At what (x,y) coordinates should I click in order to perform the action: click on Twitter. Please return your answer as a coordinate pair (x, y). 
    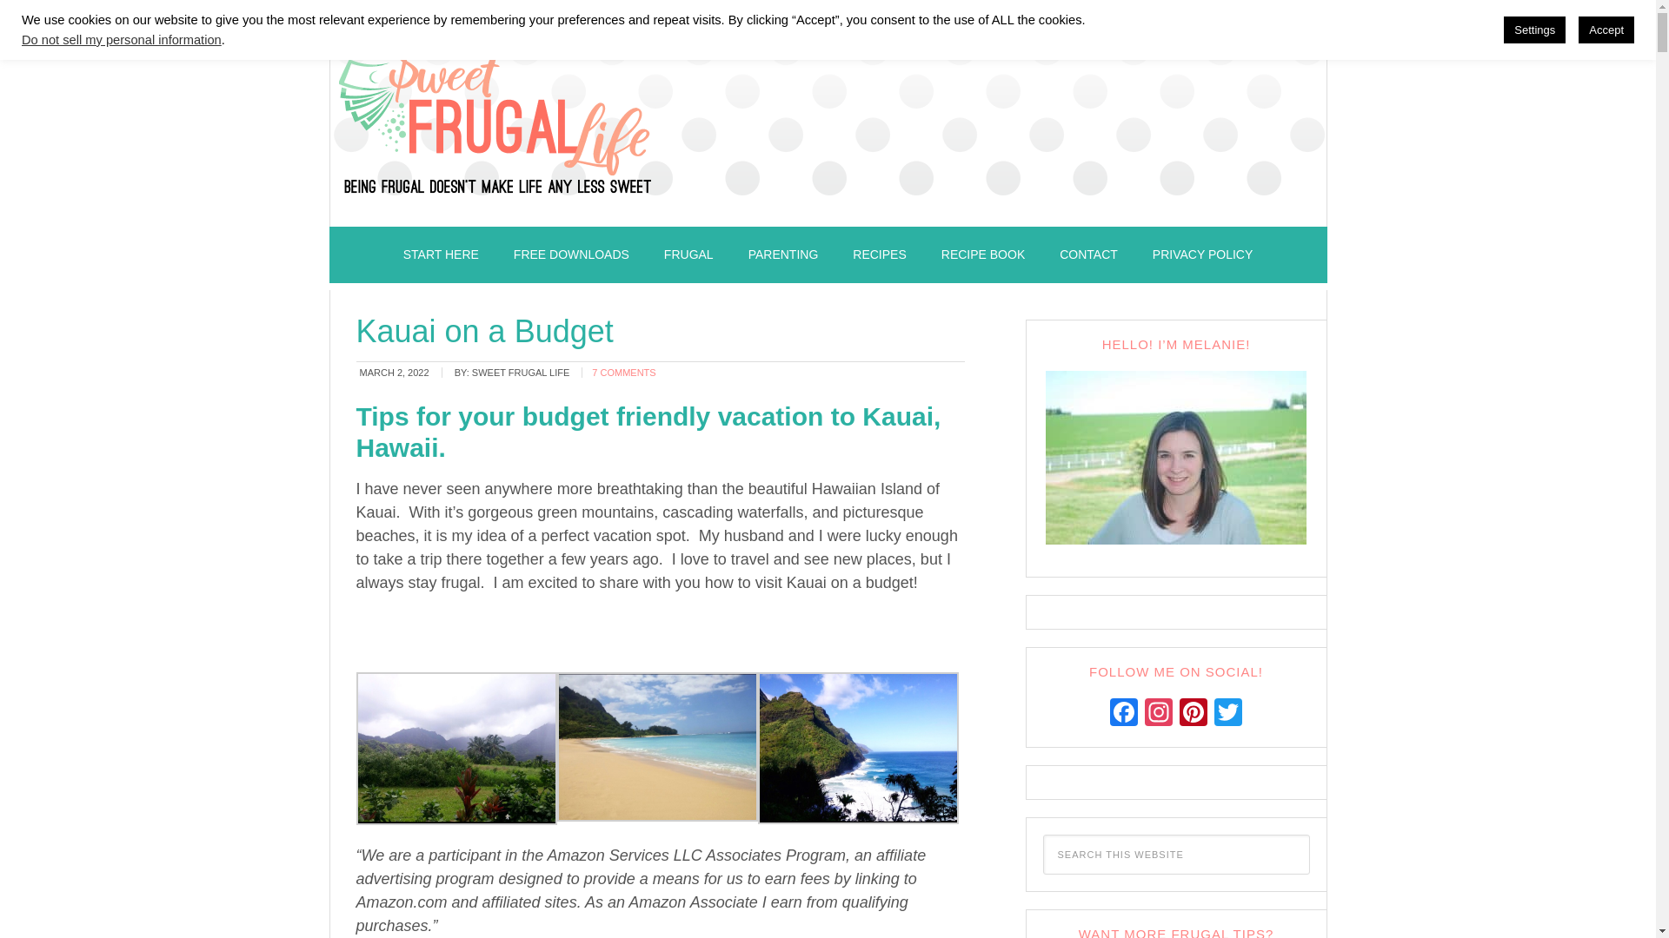
    Looking at the image, I should click on (1227, 714).